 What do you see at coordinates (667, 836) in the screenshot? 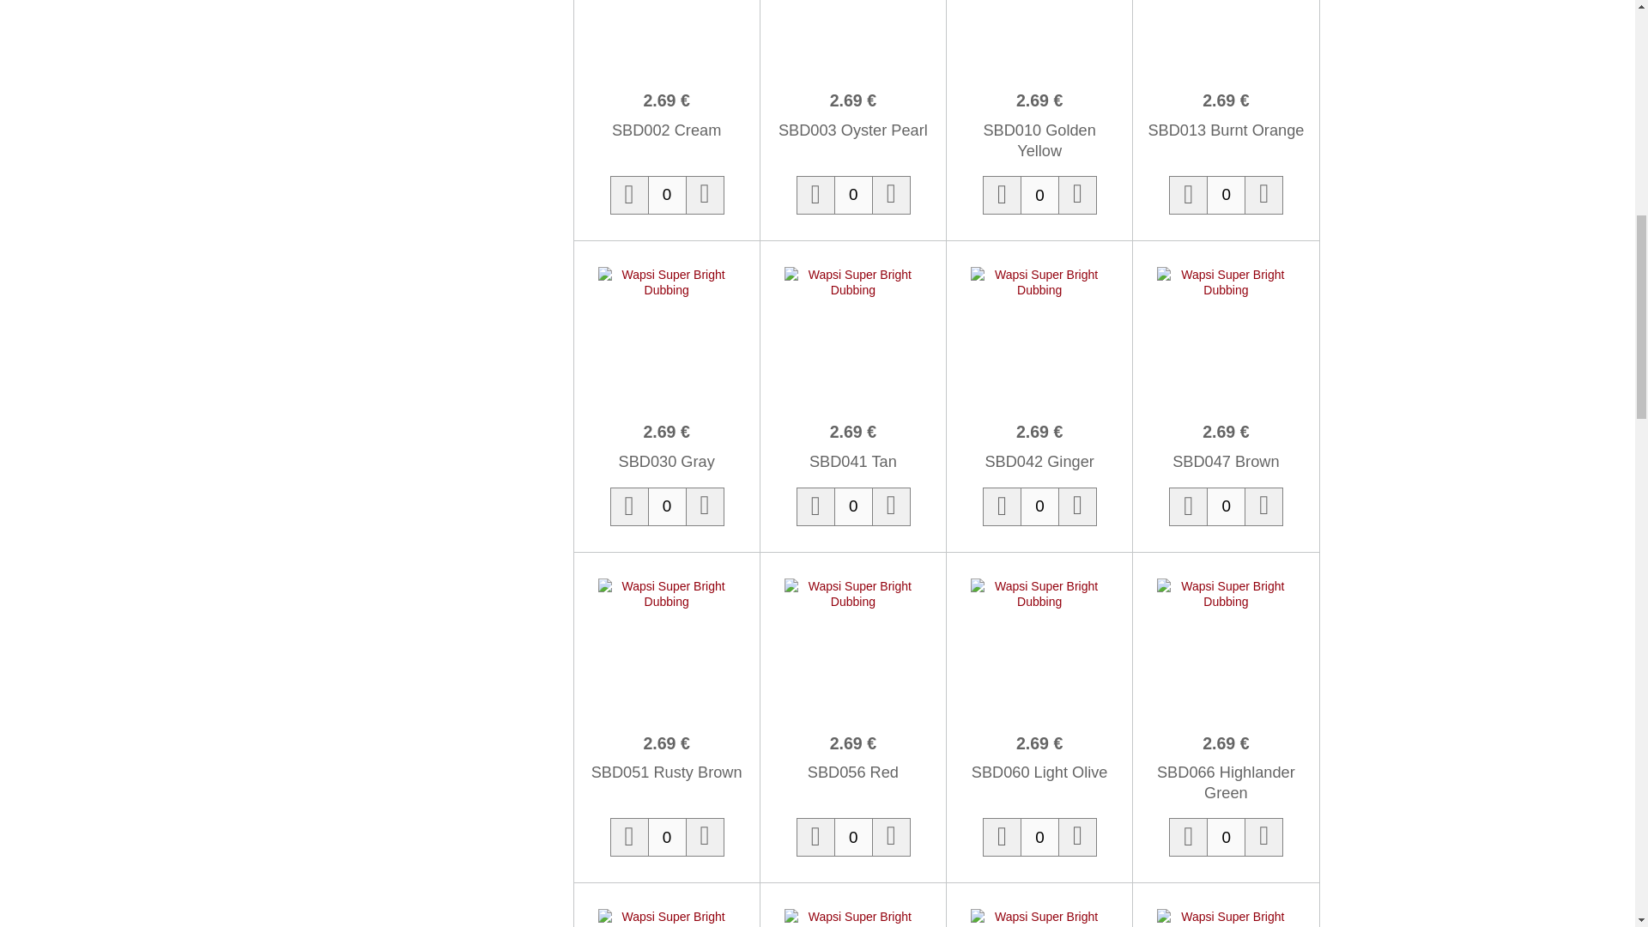
I see `0` at bounding box center [667, 836].